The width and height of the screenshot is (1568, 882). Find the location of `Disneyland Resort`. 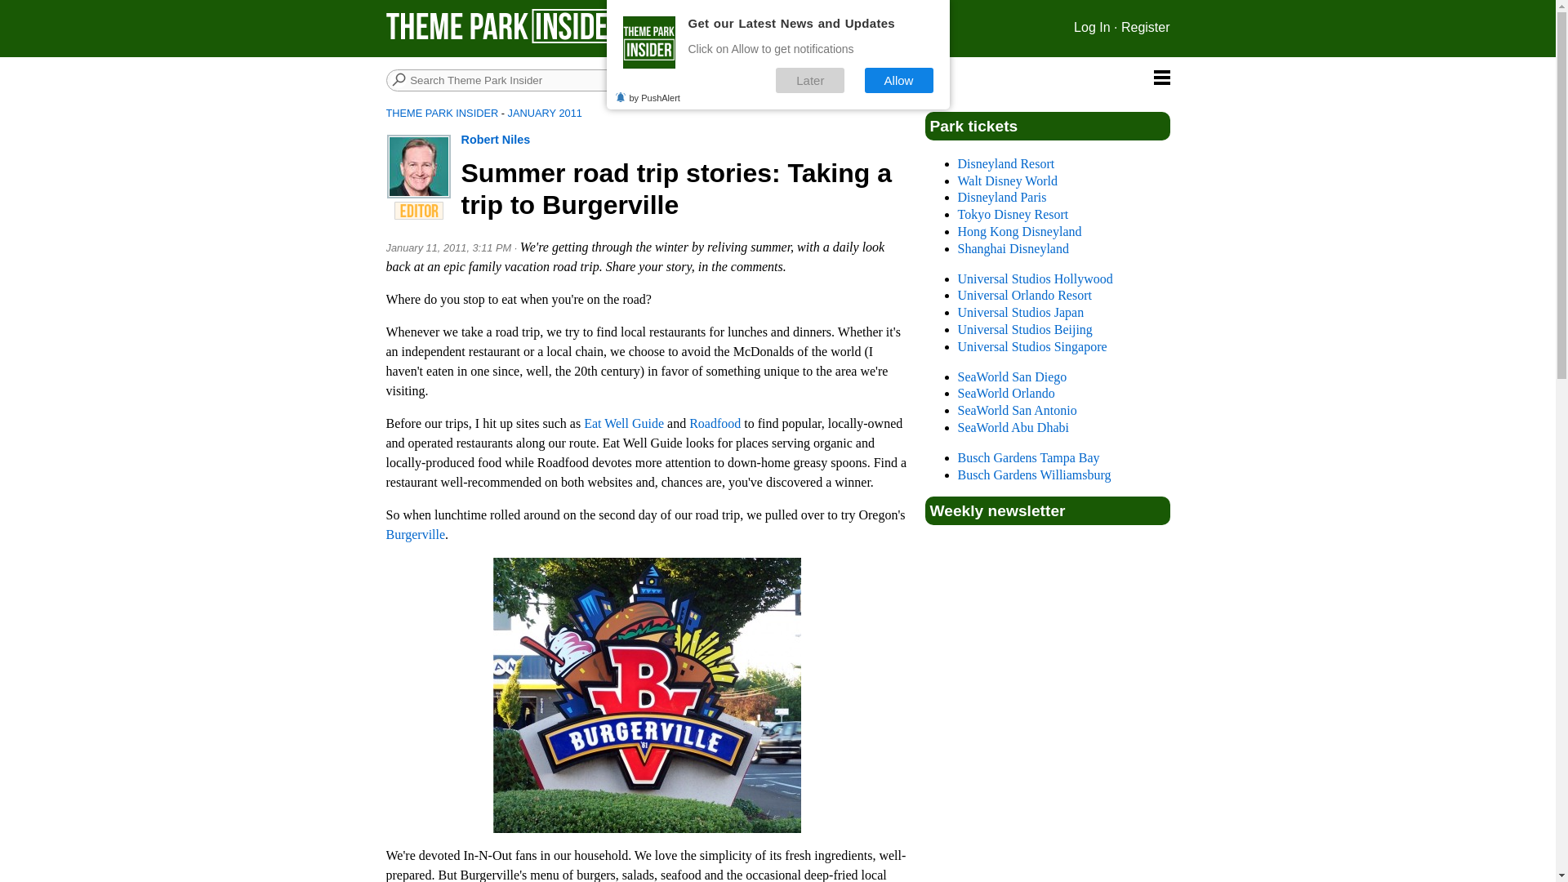

Disneyland Resort is located at coordinates (1004, 163).